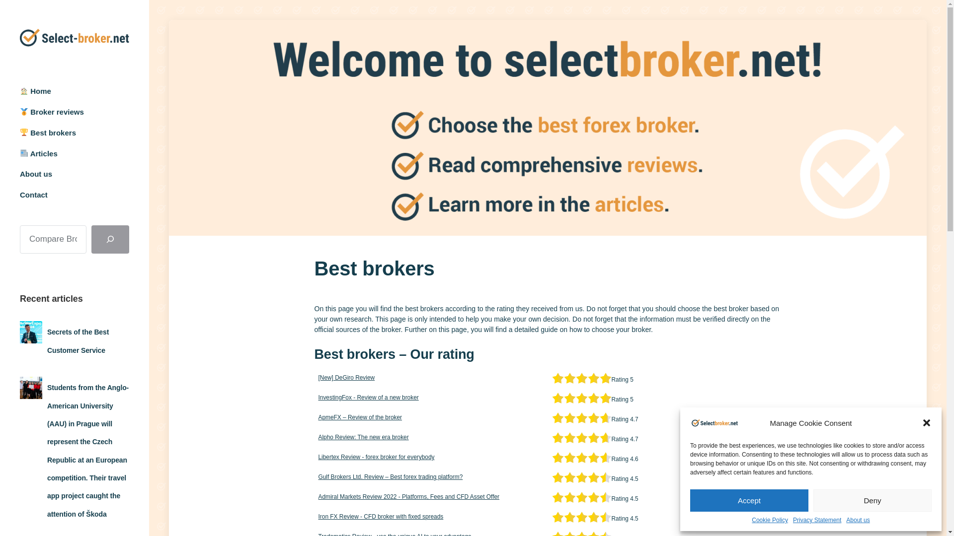 The width and height of the screenshot is (954, 536). What do you see at coordinates (75, 38) in the screenshot?
I see `Select-Broker.net` at bounding box center [75, 38].